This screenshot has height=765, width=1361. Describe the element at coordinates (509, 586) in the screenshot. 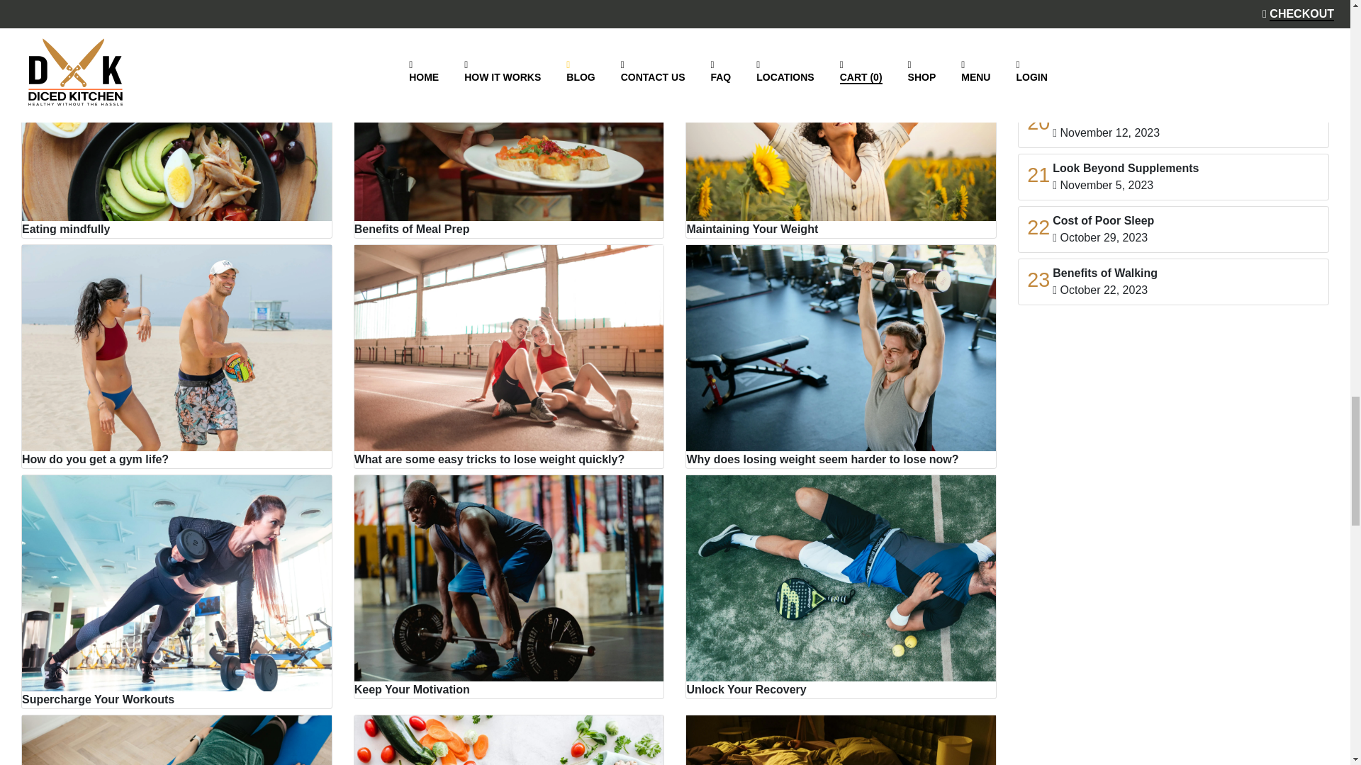

I see `Keep Your Motivation` at that location.